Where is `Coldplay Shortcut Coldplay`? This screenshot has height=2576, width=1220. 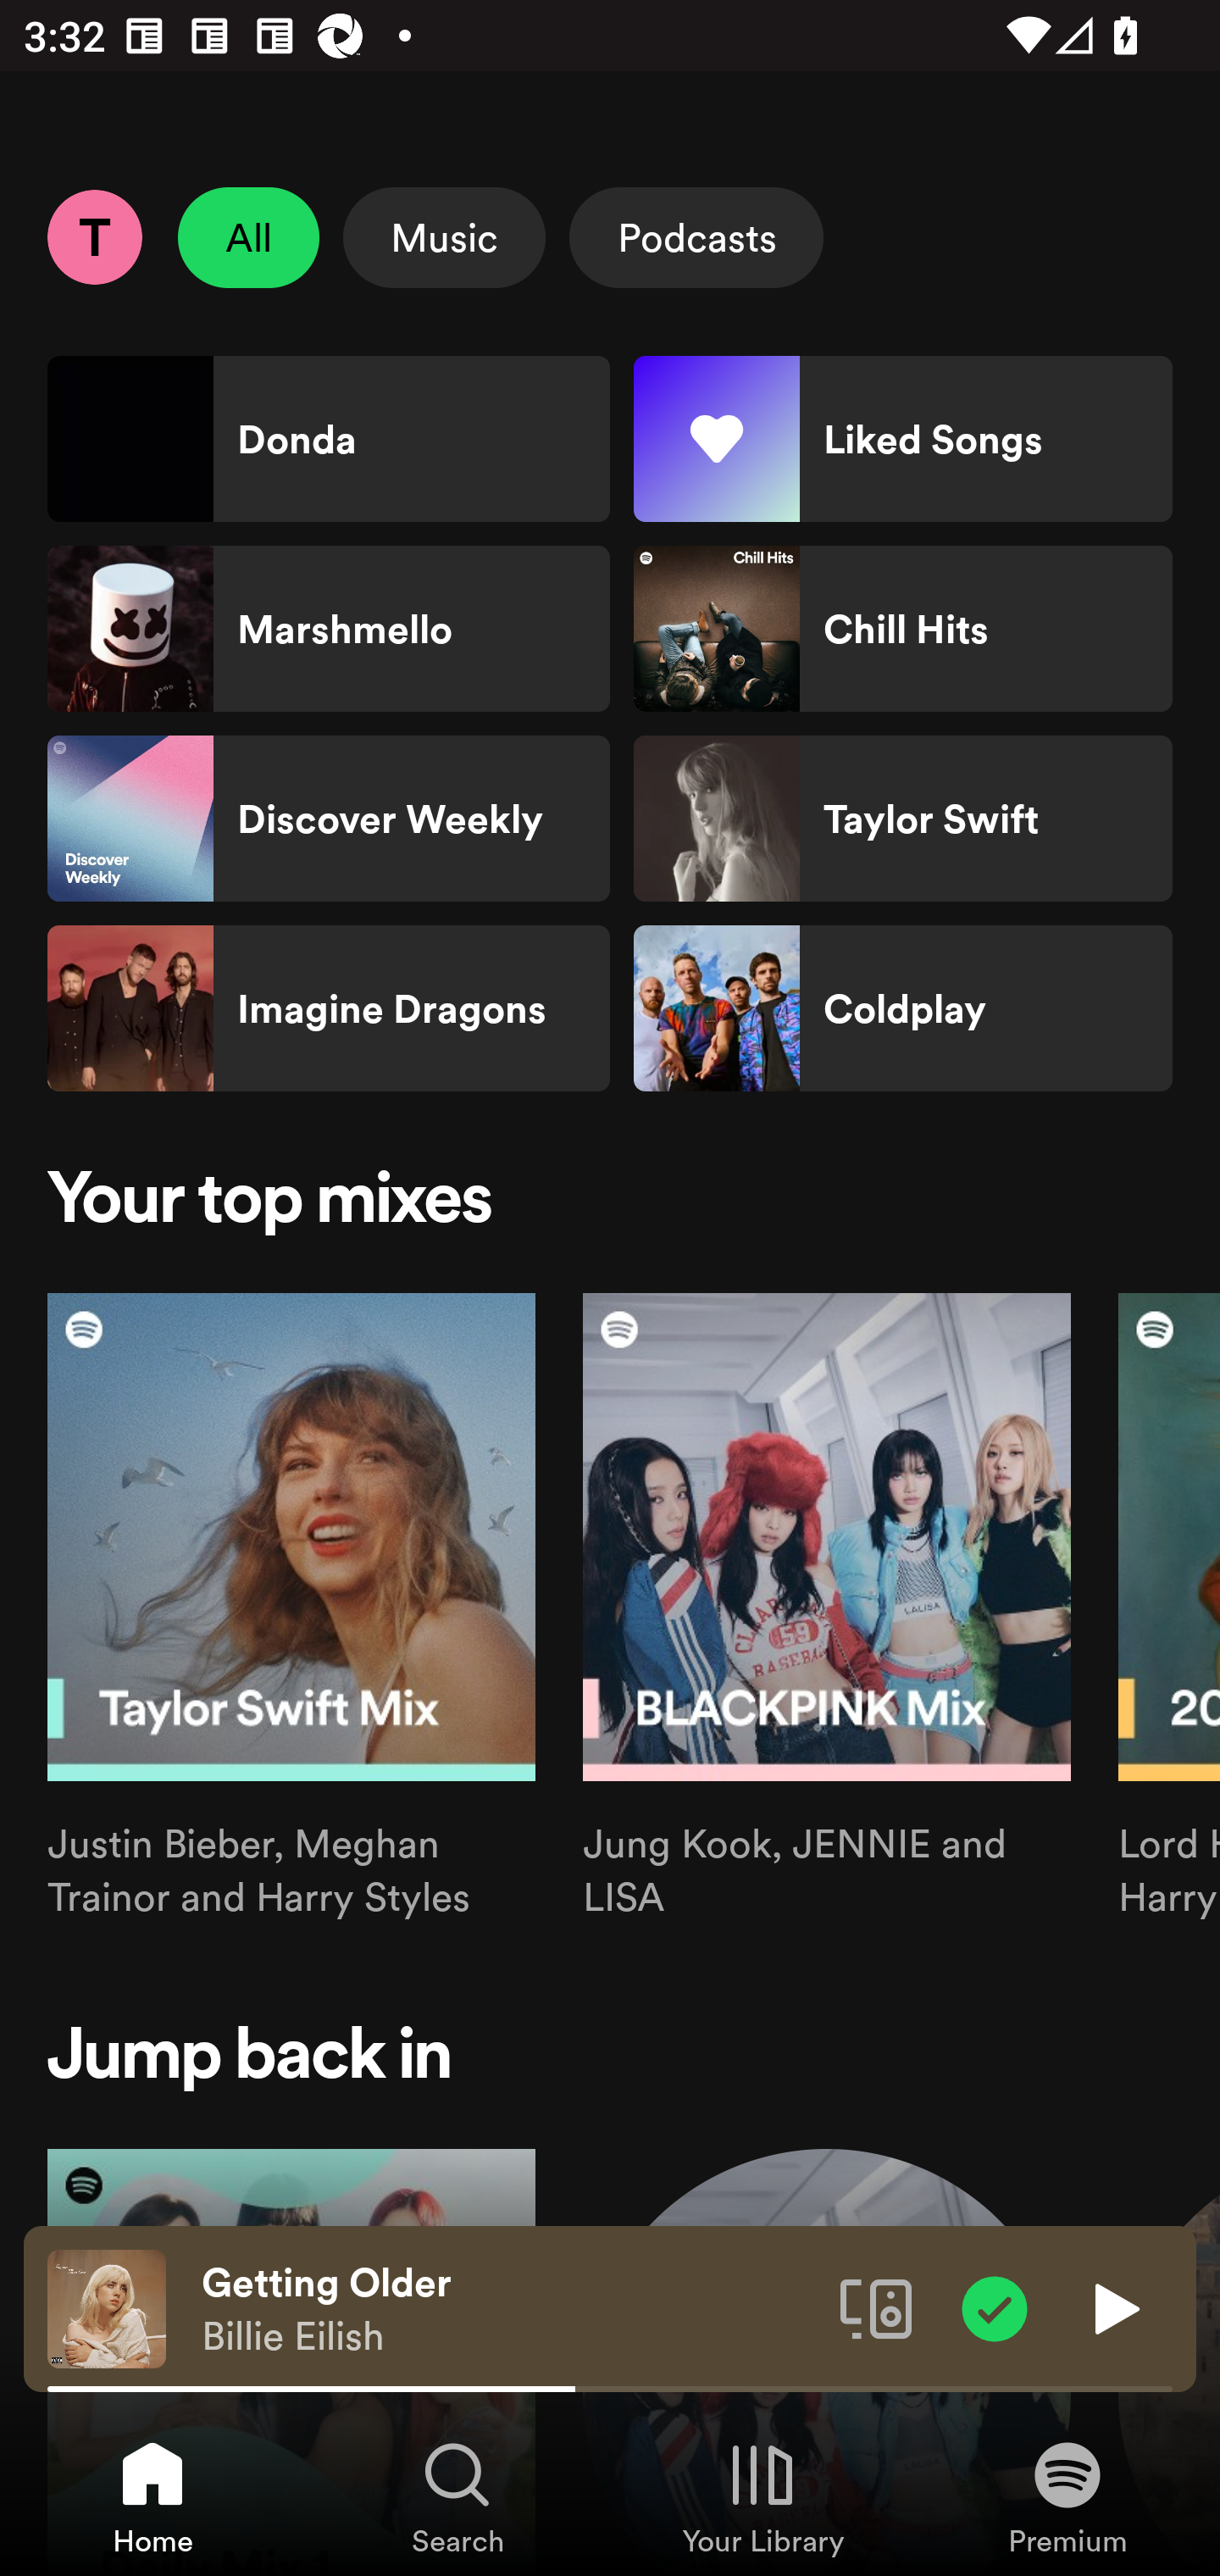 Coldplay Shortcut Coldplay is located at coordinates (902, 1008).